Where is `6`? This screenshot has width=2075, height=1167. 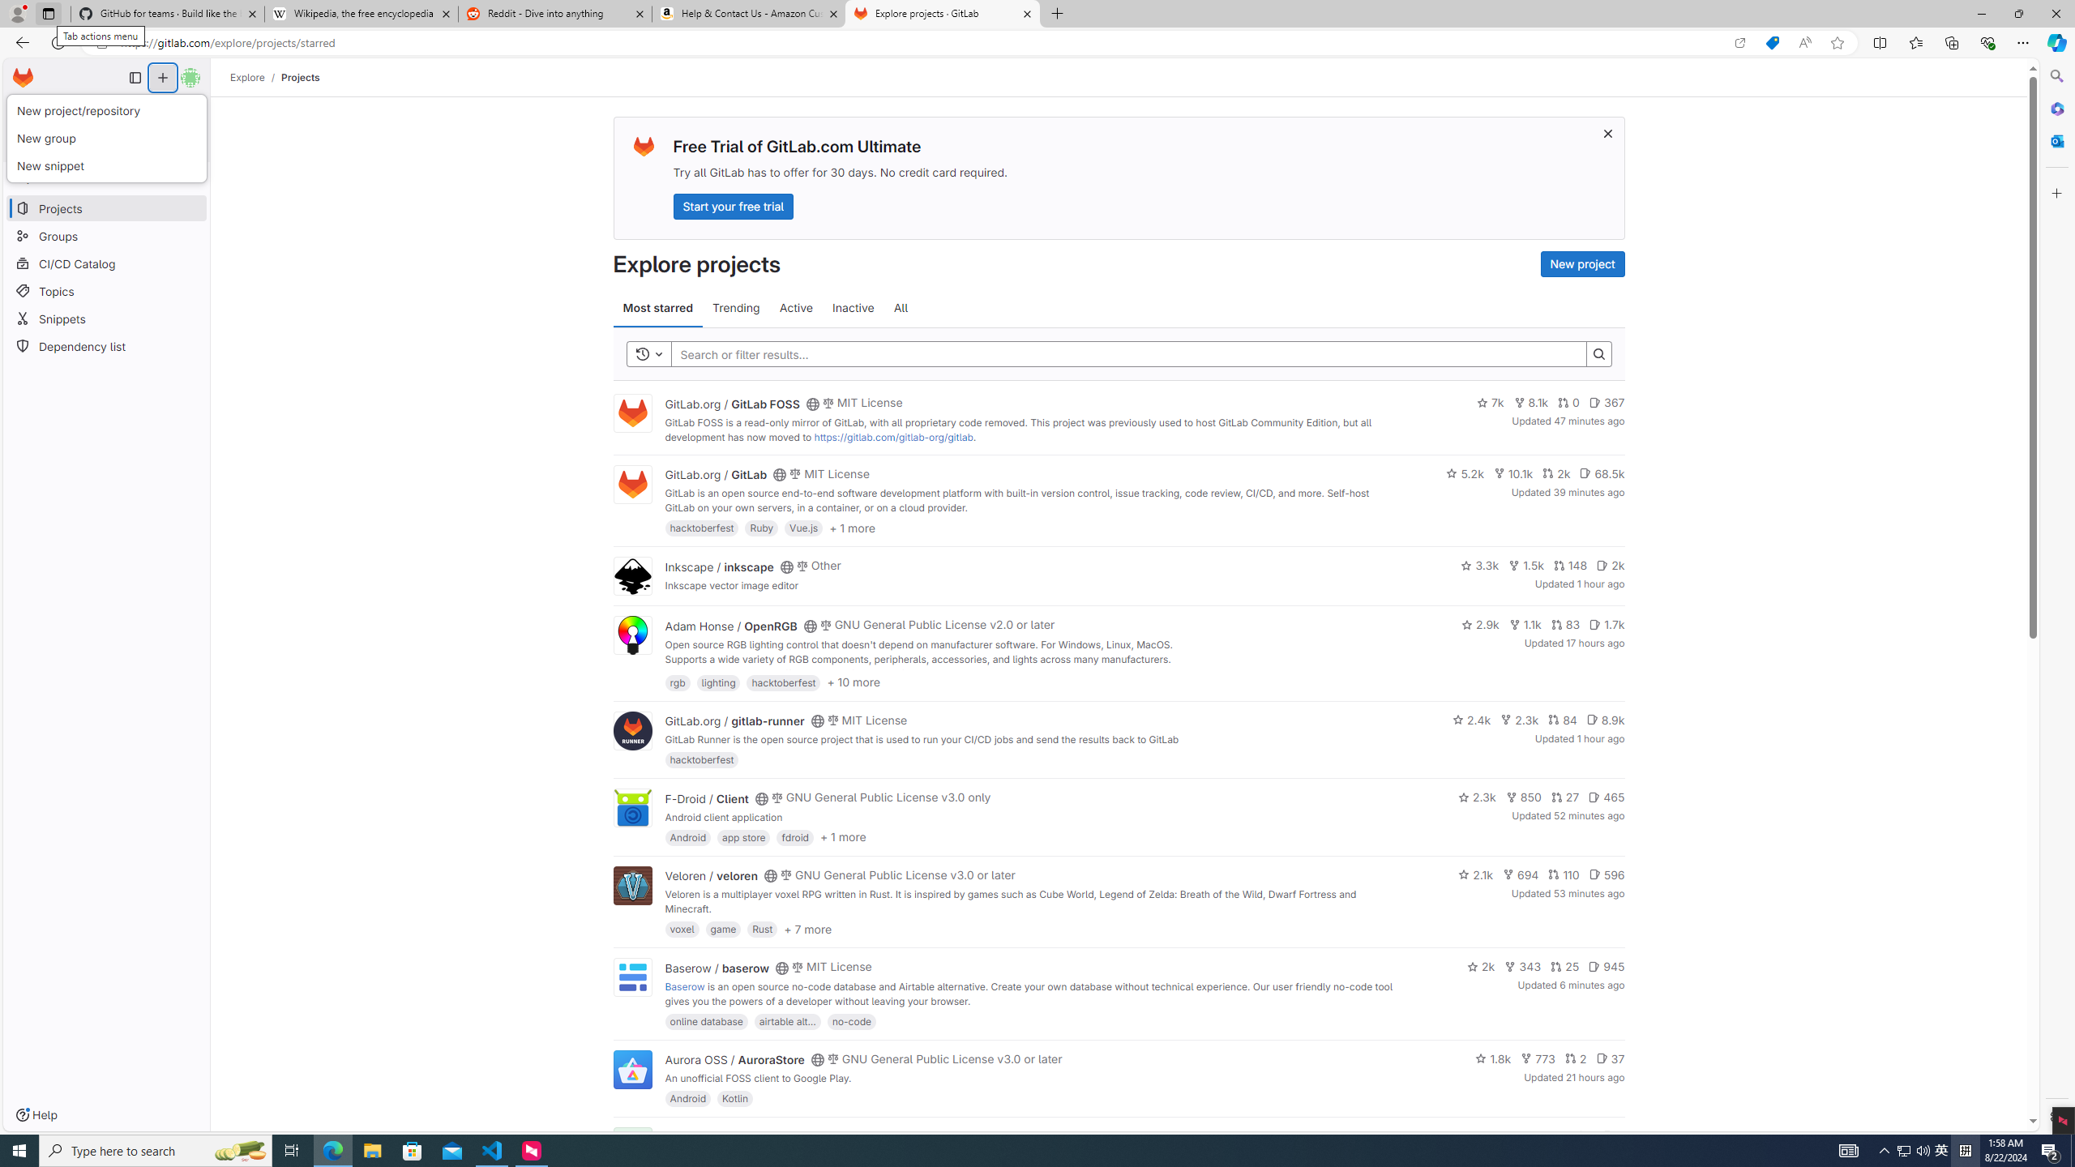
6 is located at coordinates (1613, 1136).